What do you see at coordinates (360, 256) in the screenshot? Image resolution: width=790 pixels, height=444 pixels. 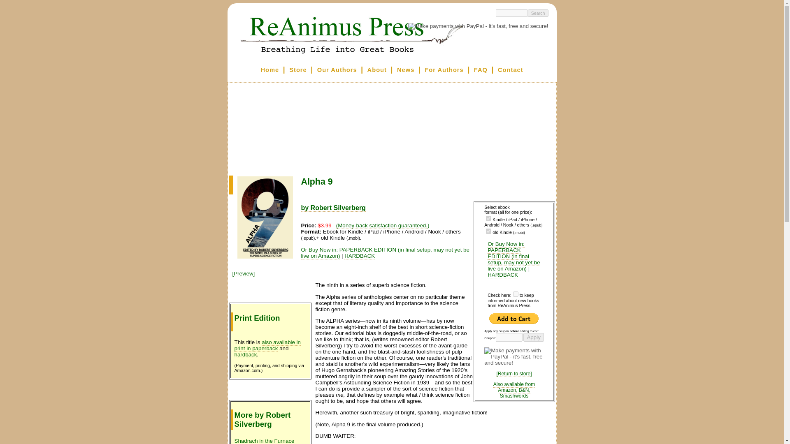 I see `HARDBACK` at bounding box center [360, 256].